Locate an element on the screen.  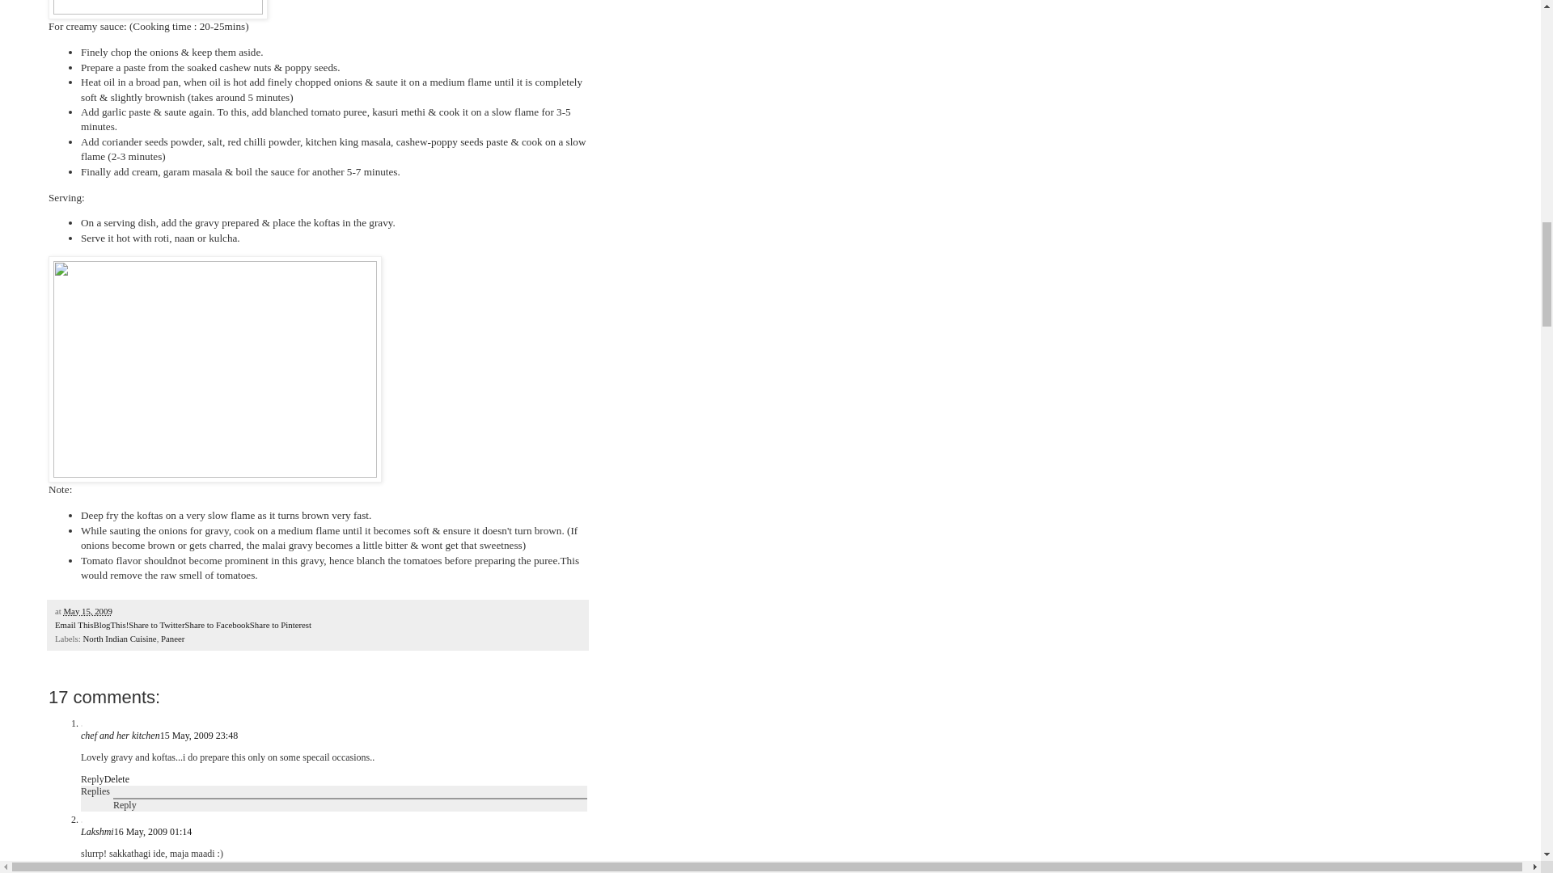
Email Post is located at coordinates (121, 611).